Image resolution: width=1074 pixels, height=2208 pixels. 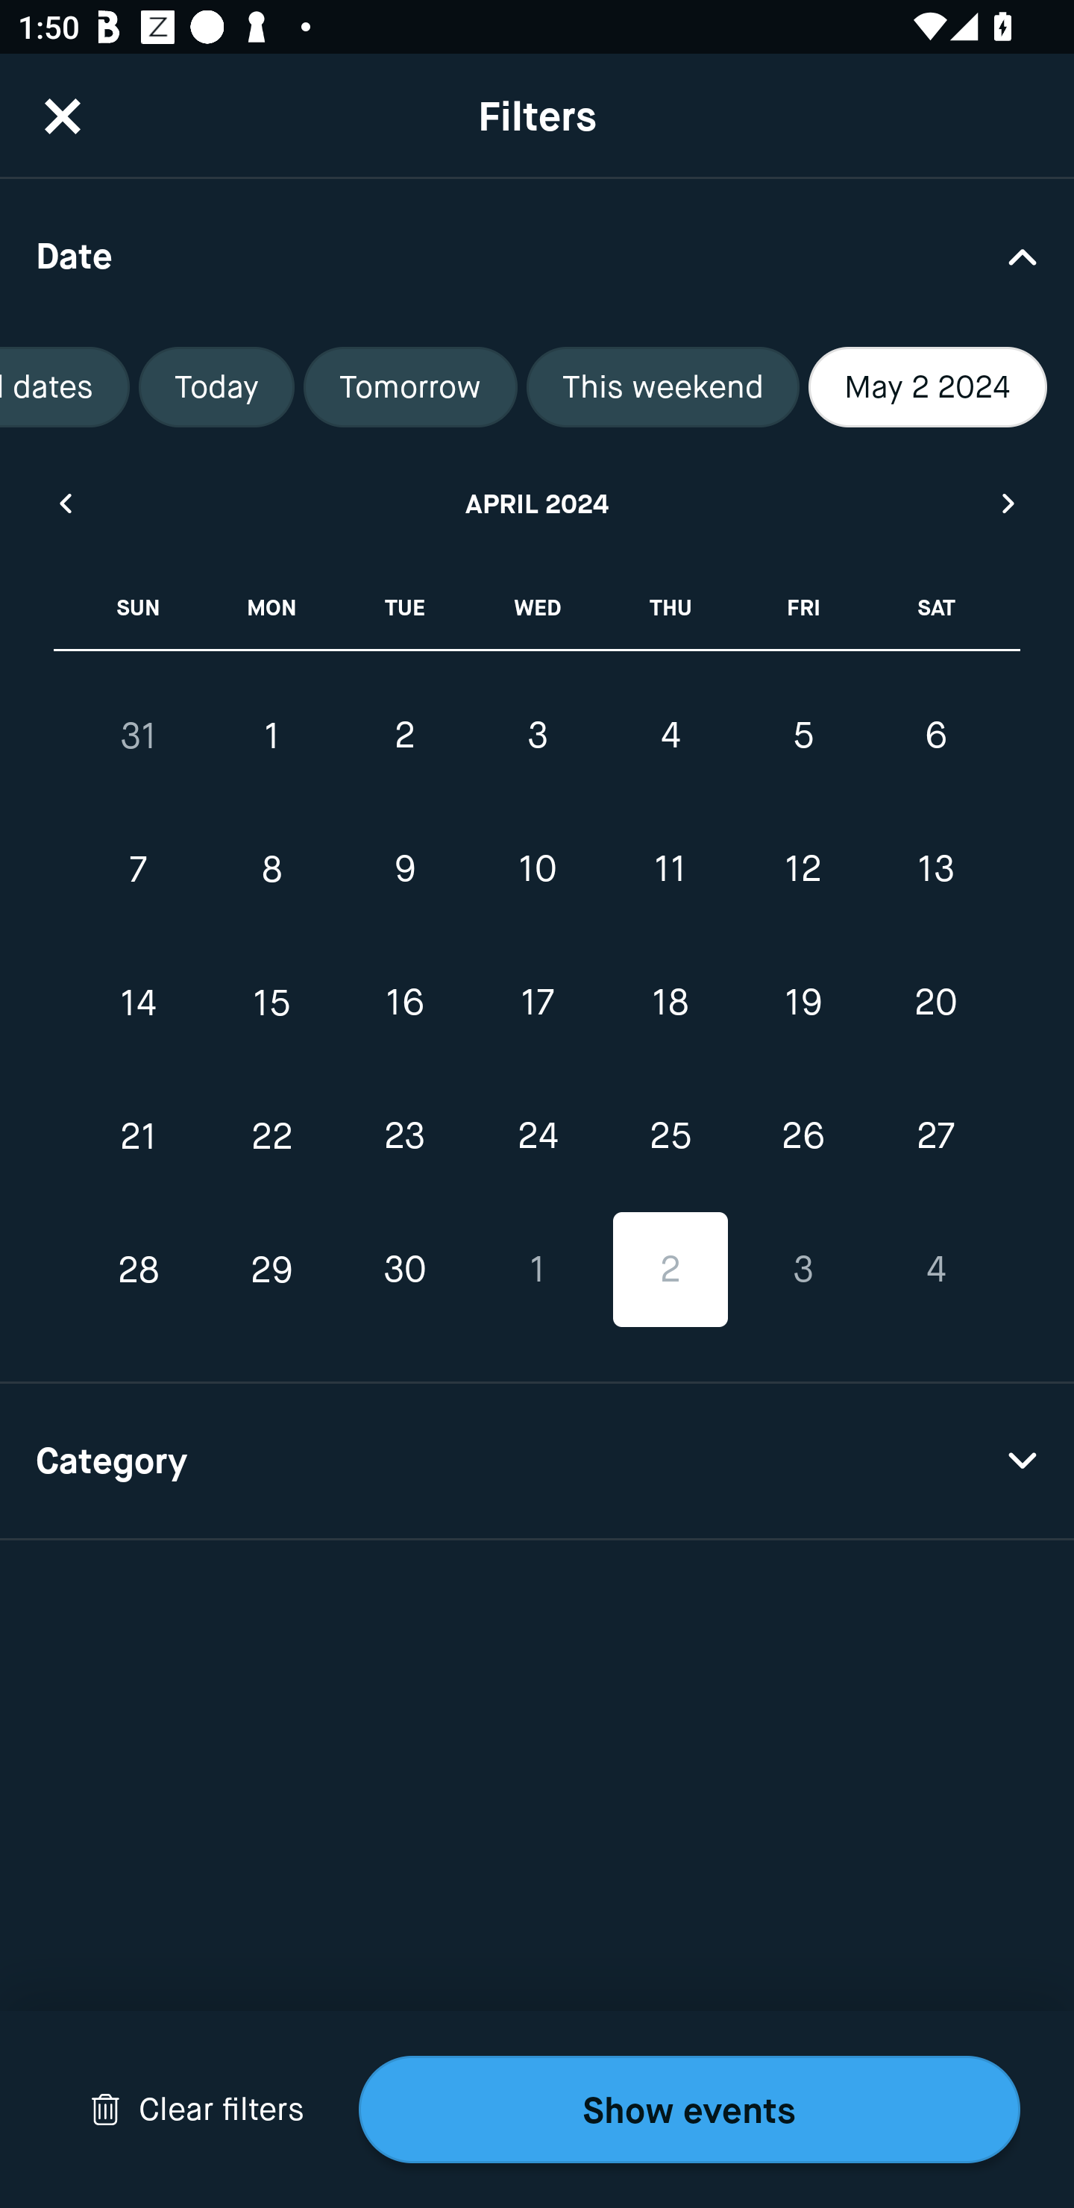 What do you see at coordinates (537, 1462) in the screenshot?
I see `Category Drop Down Arrow` at bounding box center [537, 1462].